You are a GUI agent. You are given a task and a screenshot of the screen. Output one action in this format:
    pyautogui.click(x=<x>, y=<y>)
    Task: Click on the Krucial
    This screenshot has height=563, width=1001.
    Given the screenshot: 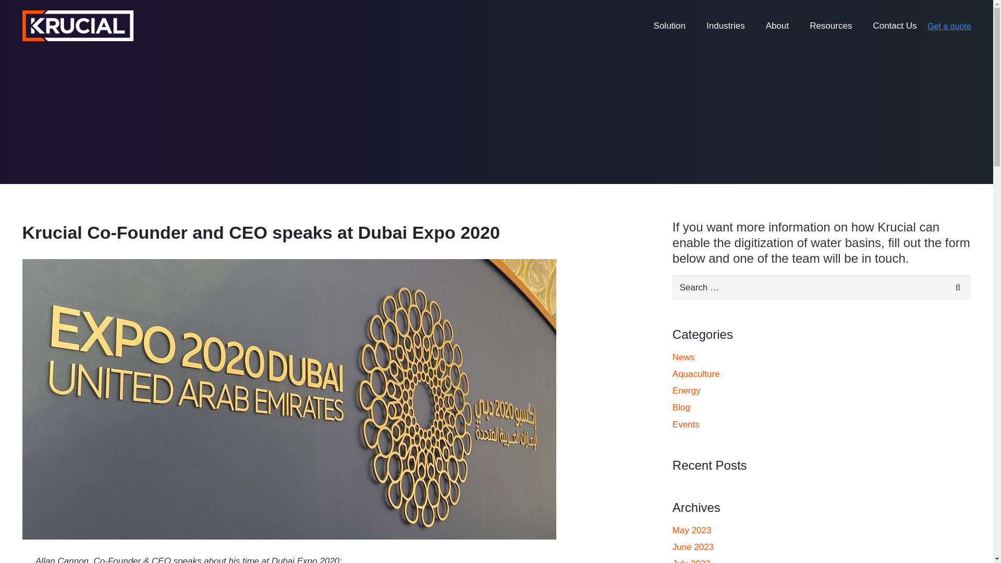 What is the action you would take?
    pyautogui.click(x=77, y=26)
    